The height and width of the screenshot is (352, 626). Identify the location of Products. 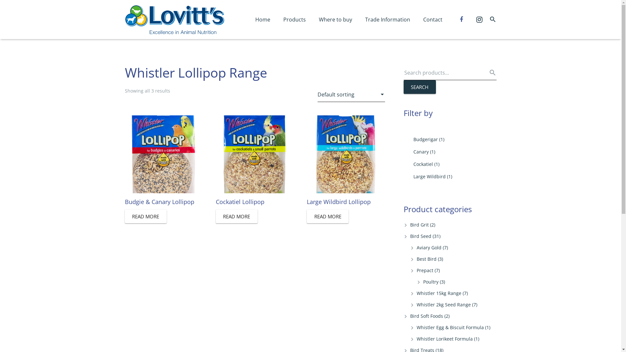
(295, 20).